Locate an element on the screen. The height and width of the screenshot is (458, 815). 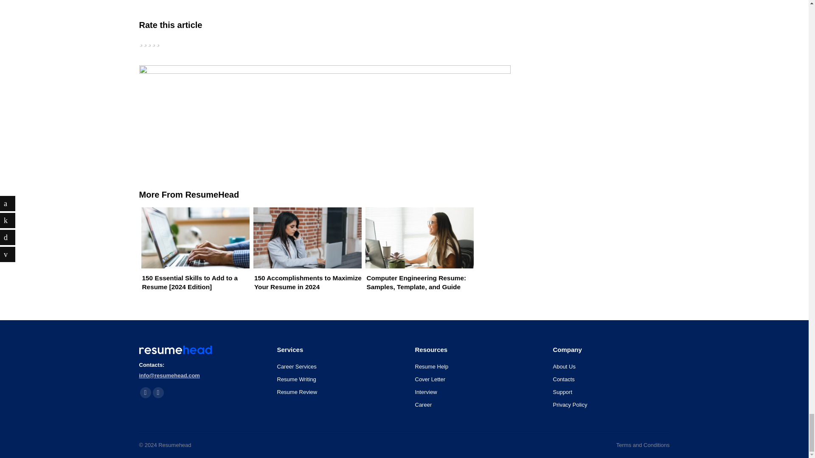
Computer Engineering Resume: Samples, Template, and Guide is located at coordinates (418, 258).